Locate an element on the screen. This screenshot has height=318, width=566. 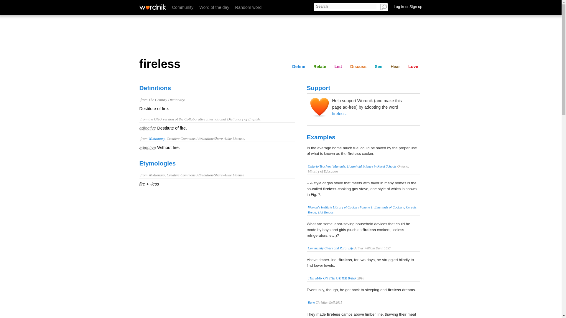
List is located at coordinates (338, 66).